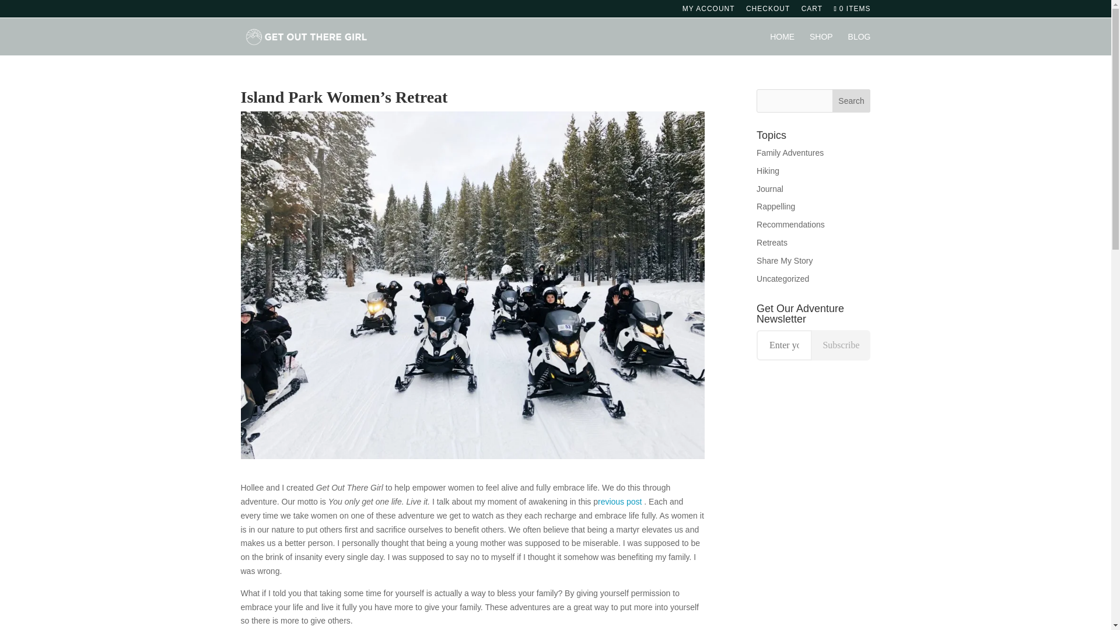 The height and width of the screenshot is (630, 1120). I want to click on HOME, so click(782, 44).